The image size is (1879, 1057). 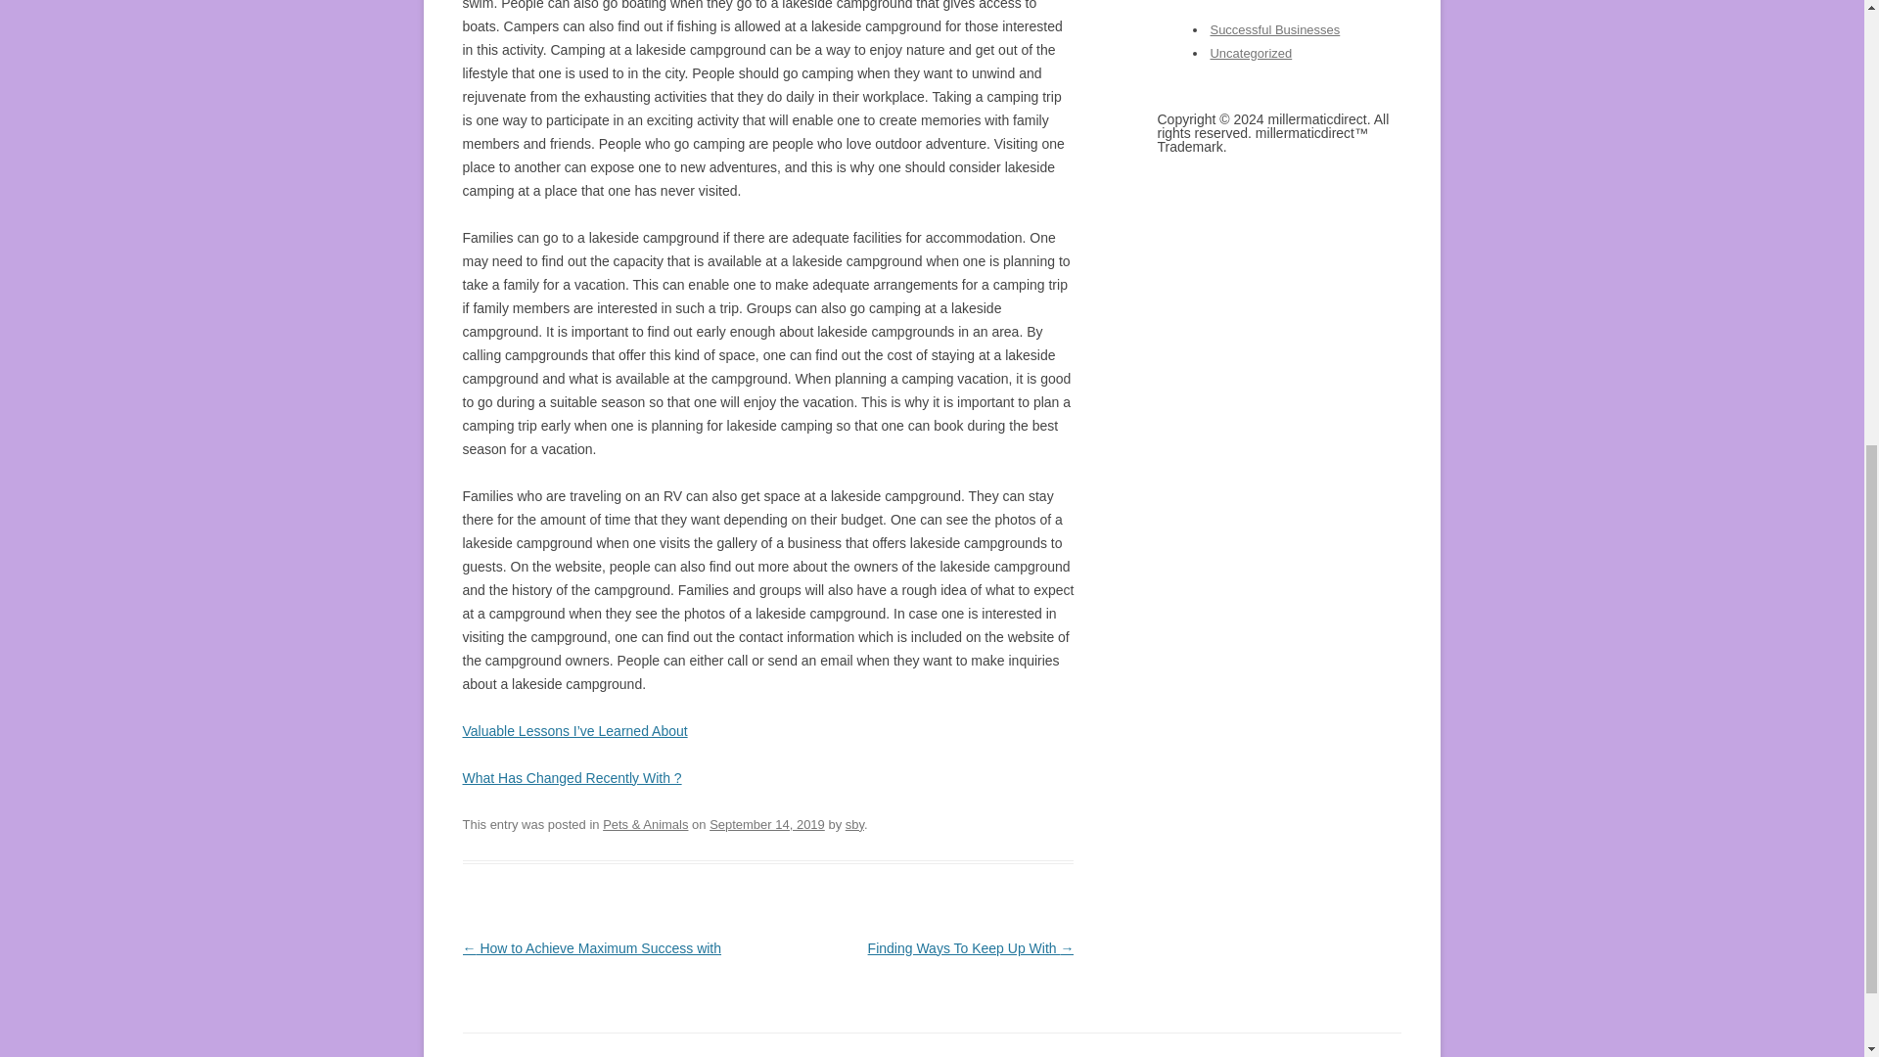 I want to click on Uncategorized, so click(x=1251, y=53).